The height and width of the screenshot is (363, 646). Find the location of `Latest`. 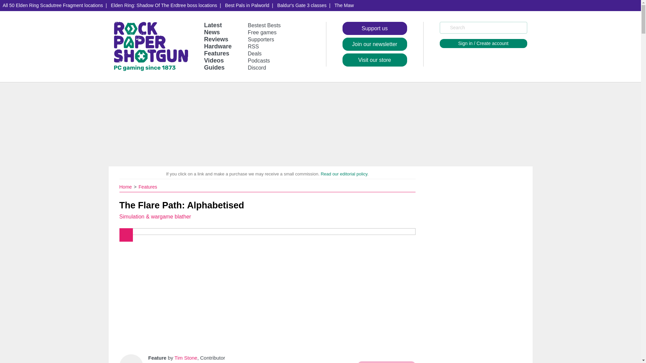

Latest is located at coordinates (213, 25).